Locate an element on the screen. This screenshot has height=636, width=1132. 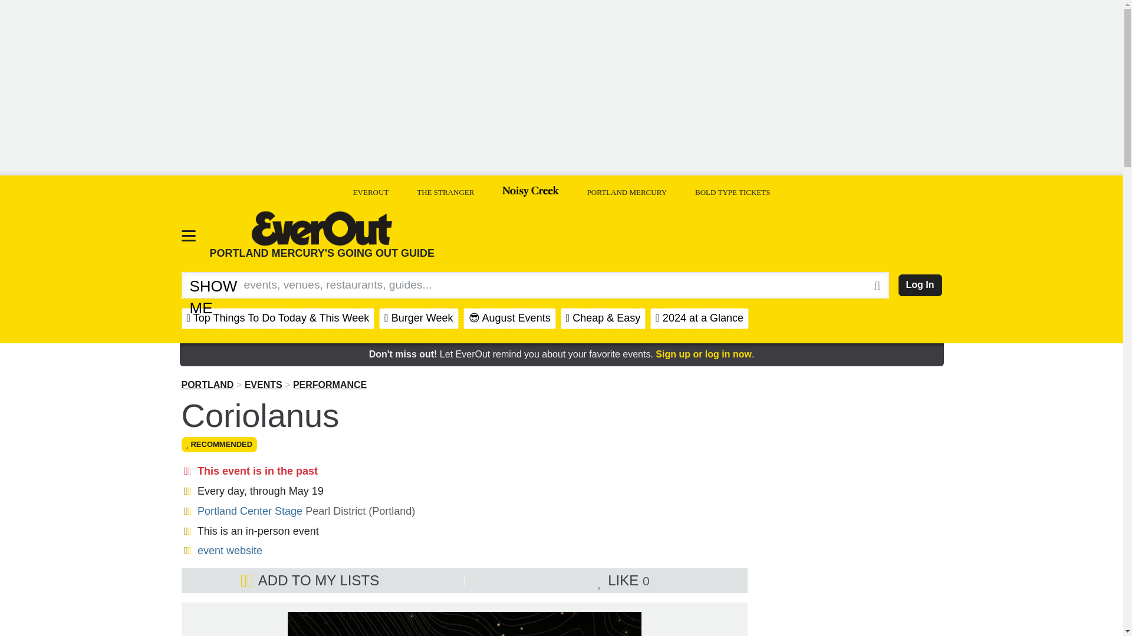
PORTLAND MERCURY is located at coordinates (627, 192).